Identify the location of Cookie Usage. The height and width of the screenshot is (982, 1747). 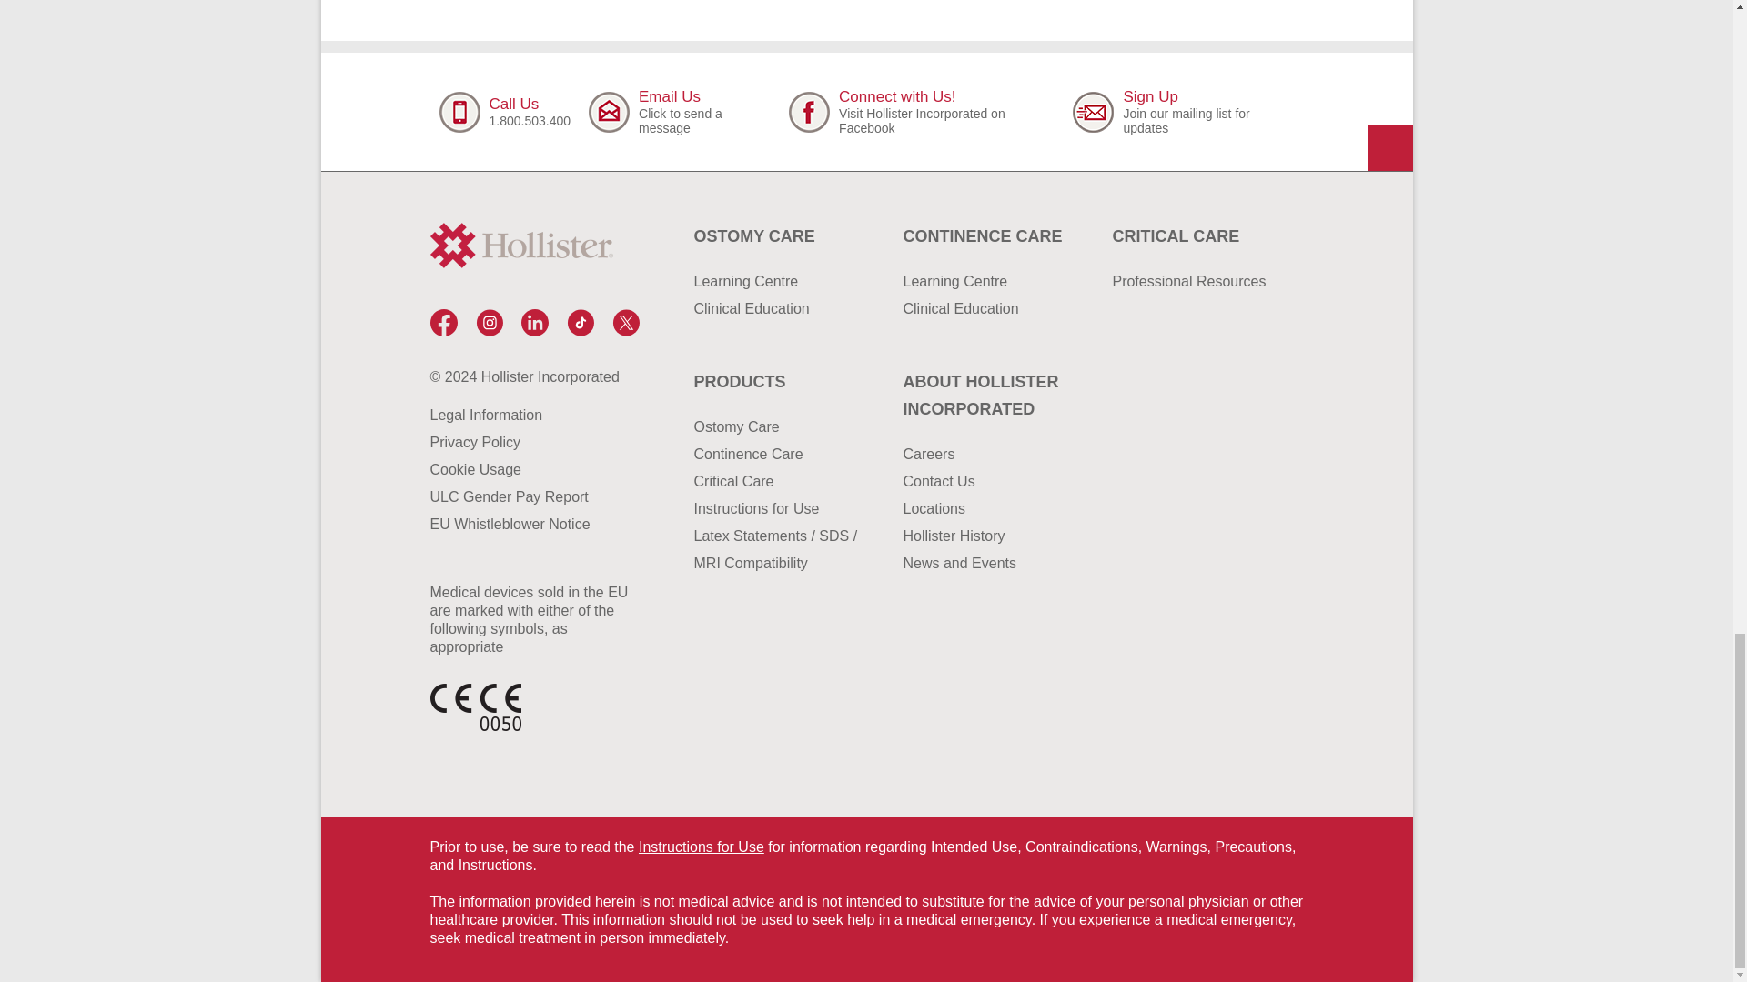
(530, 470).